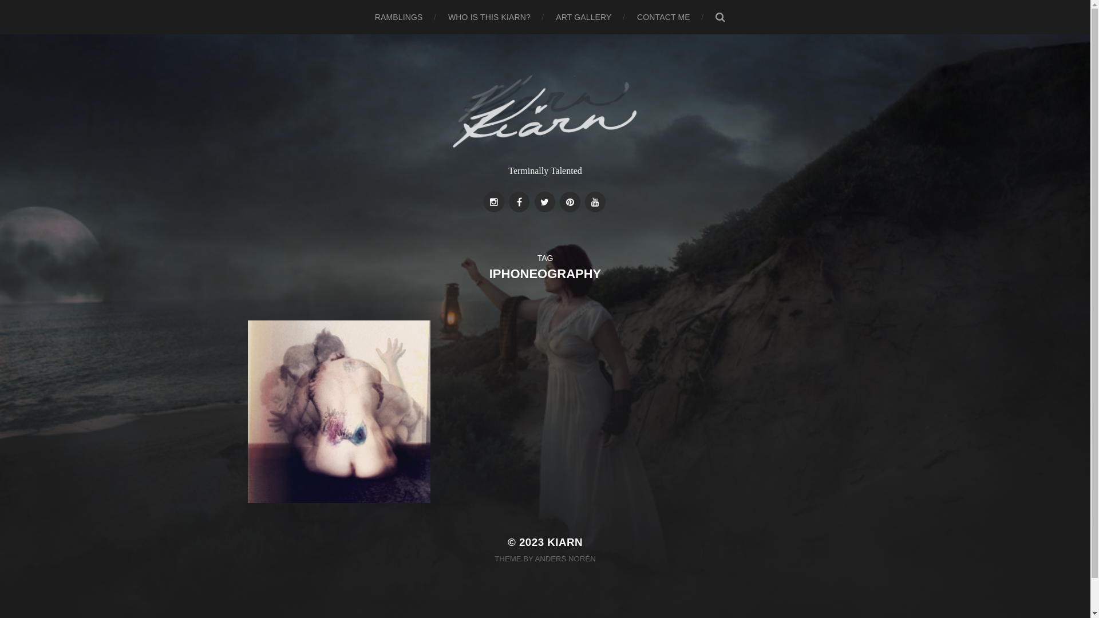 Image resolution: width=1099 pixels, height=618 pixels. I want to click on WHO IS THIS KIARN?, so click(489, 17).